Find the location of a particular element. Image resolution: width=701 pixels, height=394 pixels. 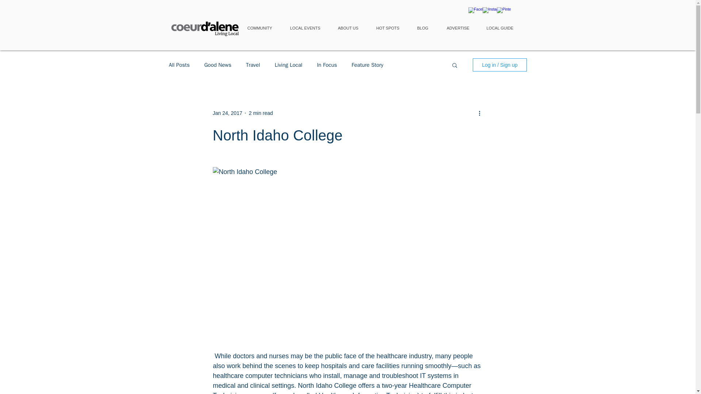

Coeur d'Alene Living Local is located at coordinates (204, 27).